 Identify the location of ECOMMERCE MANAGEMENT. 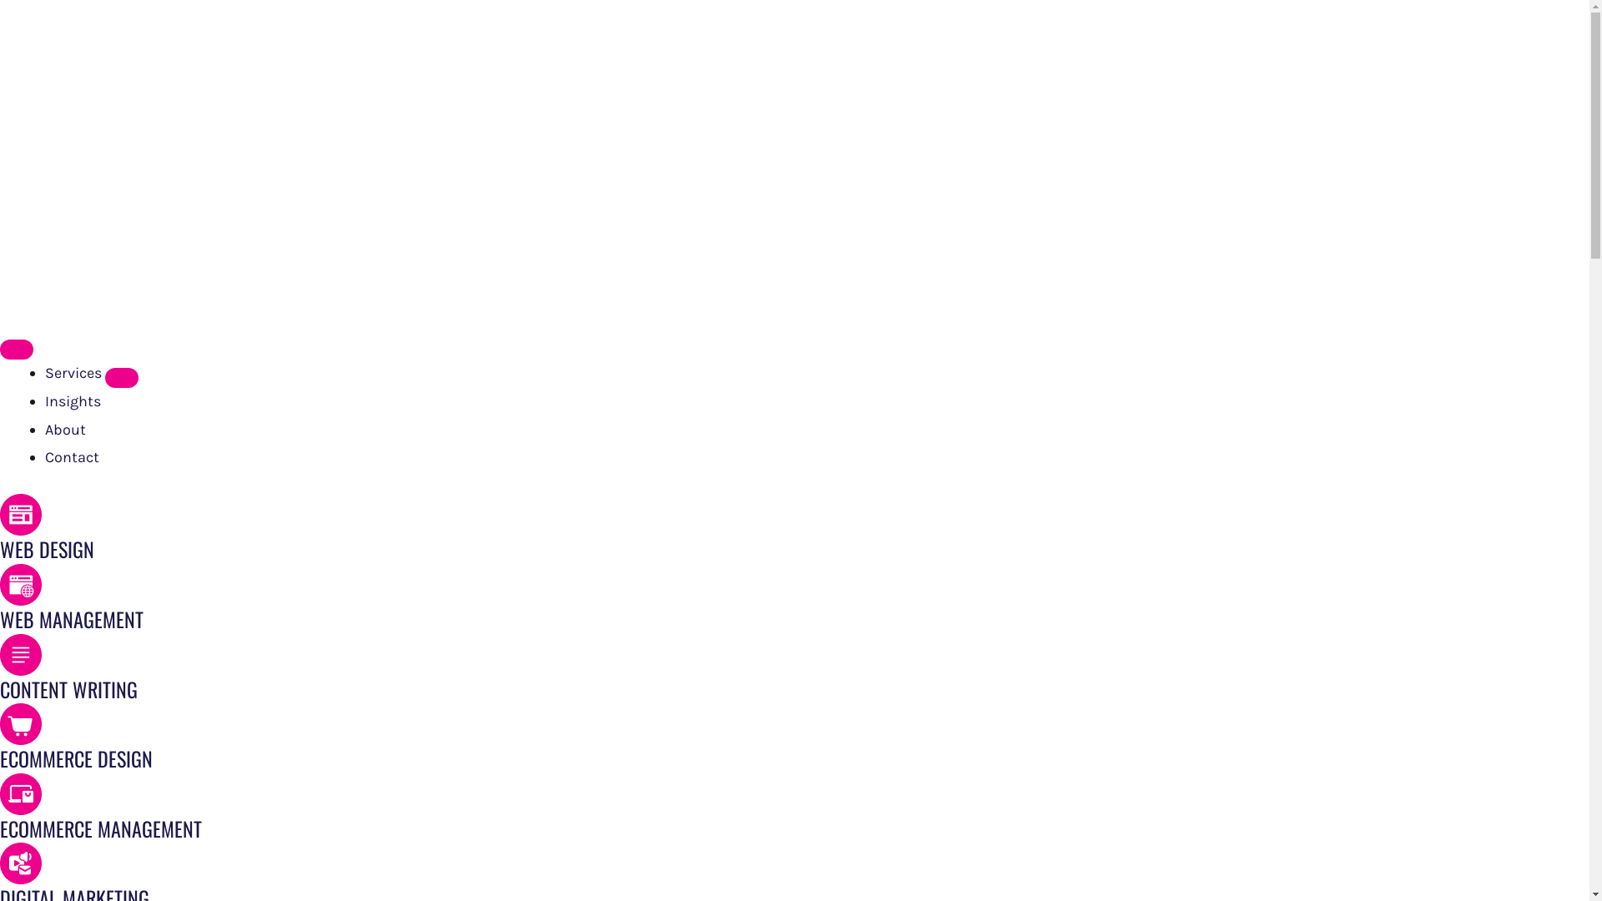
(101, 828).